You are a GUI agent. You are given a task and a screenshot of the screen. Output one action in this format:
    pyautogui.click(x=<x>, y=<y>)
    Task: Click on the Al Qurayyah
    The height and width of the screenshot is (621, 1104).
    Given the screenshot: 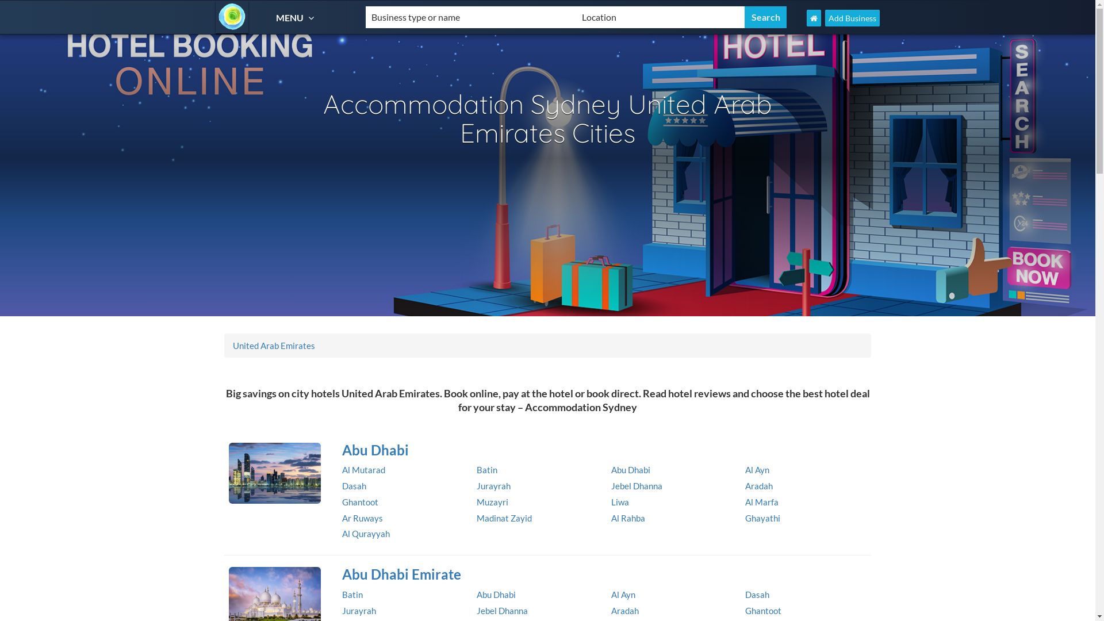 What is the action you would take?
    pyautogui.click(x=366, y=534)
    